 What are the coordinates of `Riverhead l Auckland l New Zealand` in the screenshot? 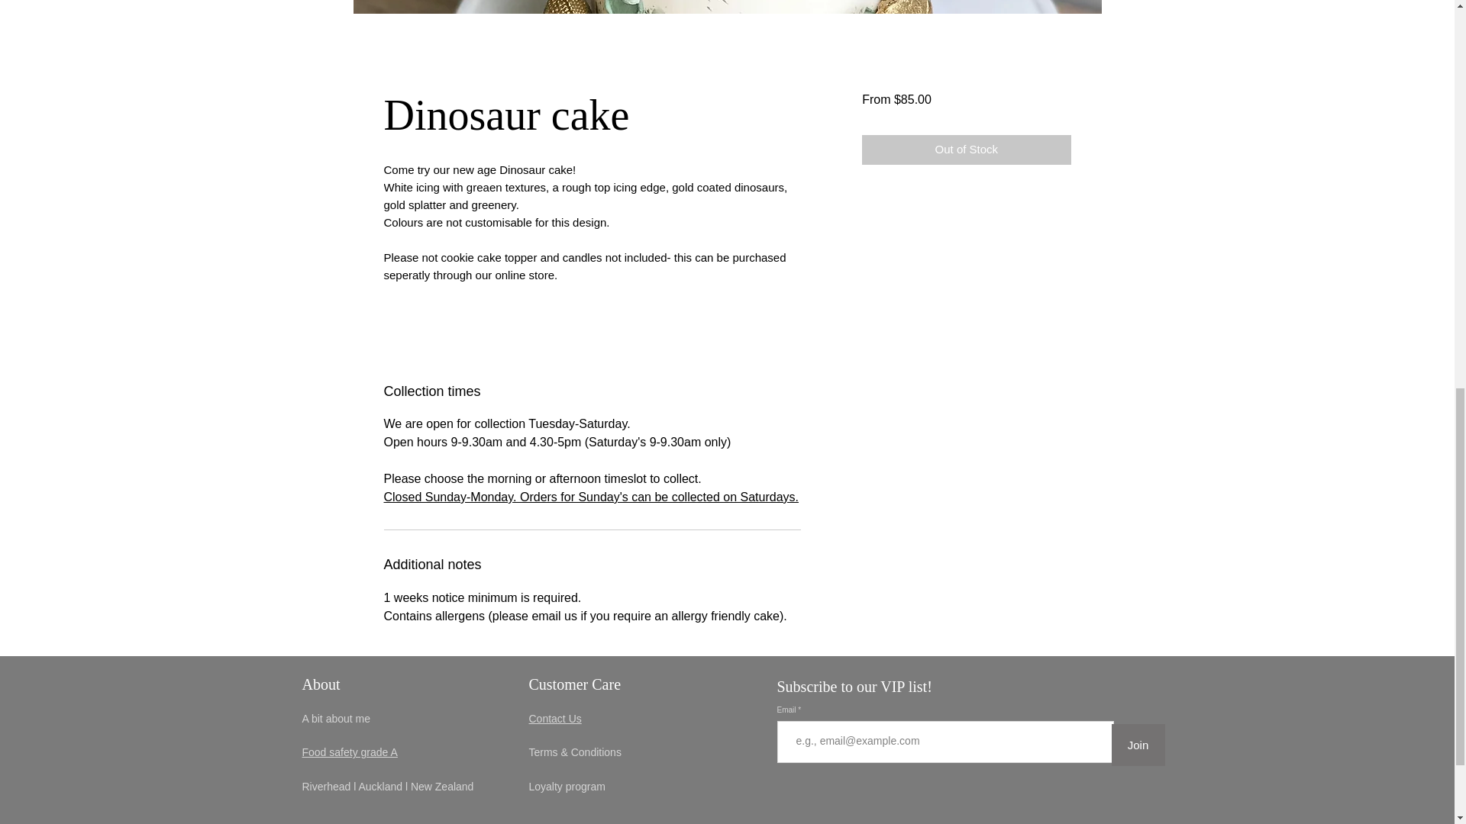 It's located at (388, 780).